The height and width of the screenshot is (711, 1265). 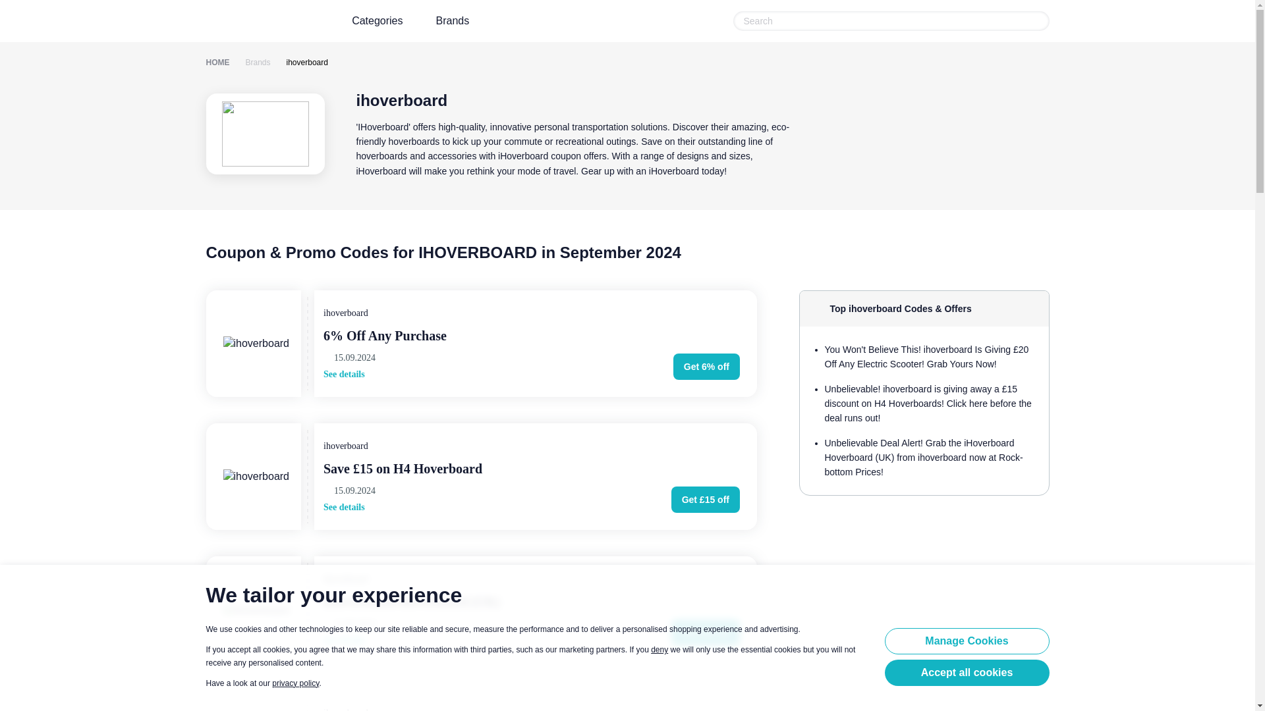 I want to click on Brands, so click(x=453, y=21).